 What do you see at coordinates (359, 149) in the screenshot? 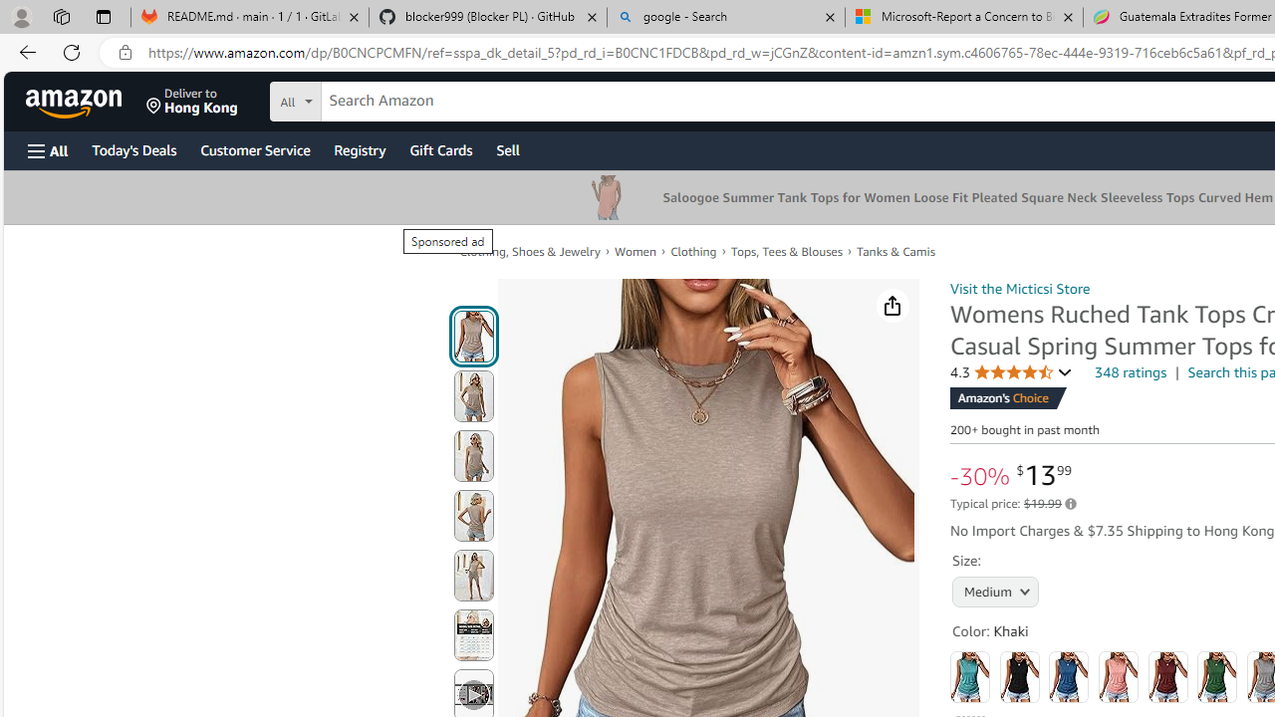
I see `Registry` at bounding box center [359, 149].